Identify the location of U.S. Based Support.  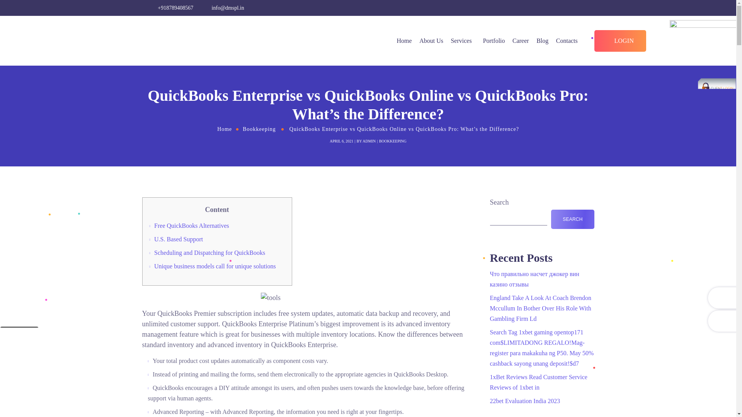
(179, 239).